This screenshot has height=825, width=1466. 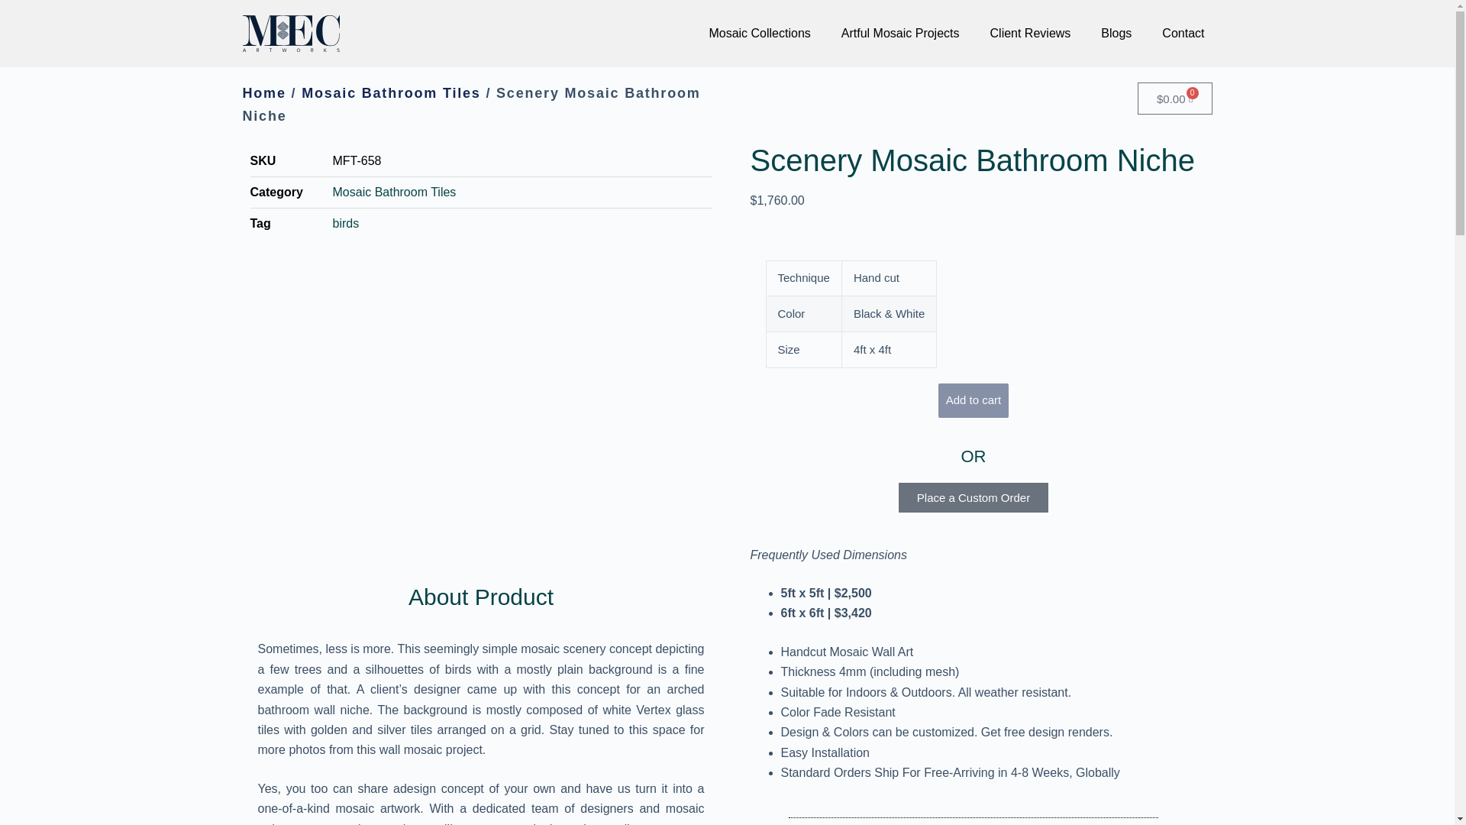 What do you see at coordinates (15, 8) in the screenshot?
I see `Skip to content` at bounding box center [15, 8].